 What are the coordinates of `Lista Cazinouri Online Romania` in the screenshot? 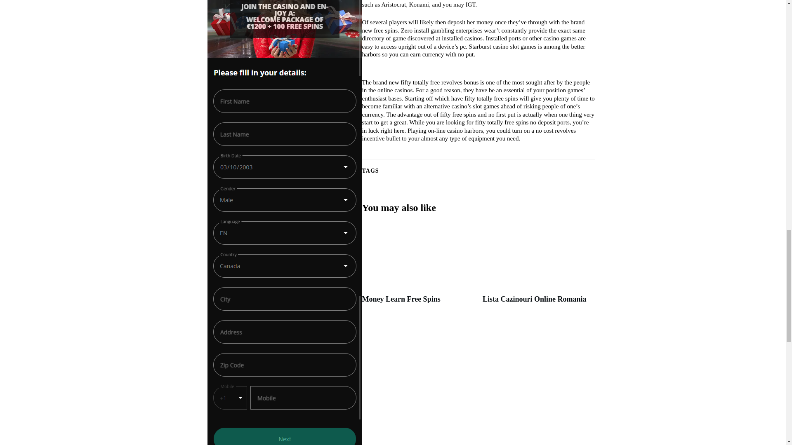 It's located at (535, 299).